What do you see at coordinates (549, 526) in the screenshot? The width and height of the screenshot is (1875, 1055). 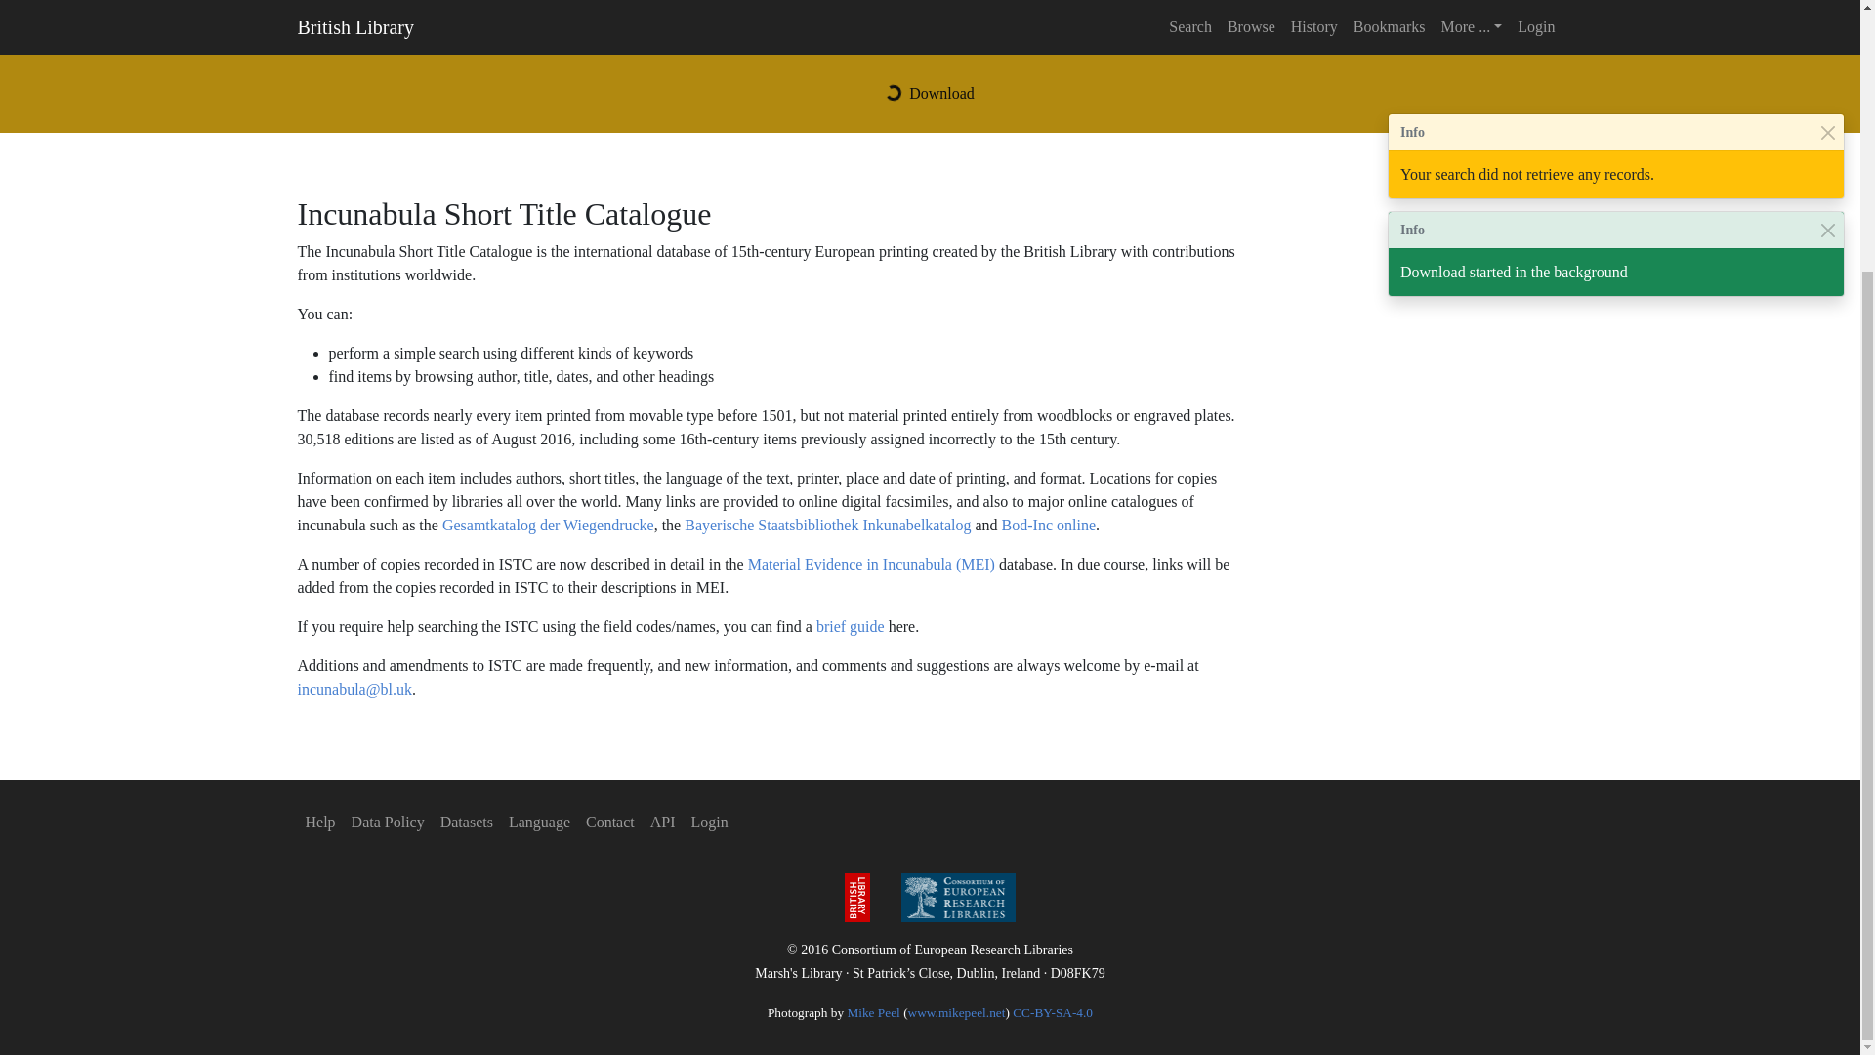 I see `Gesamtkatalog der Wiegendrucke` at bounding box center [549, 526].